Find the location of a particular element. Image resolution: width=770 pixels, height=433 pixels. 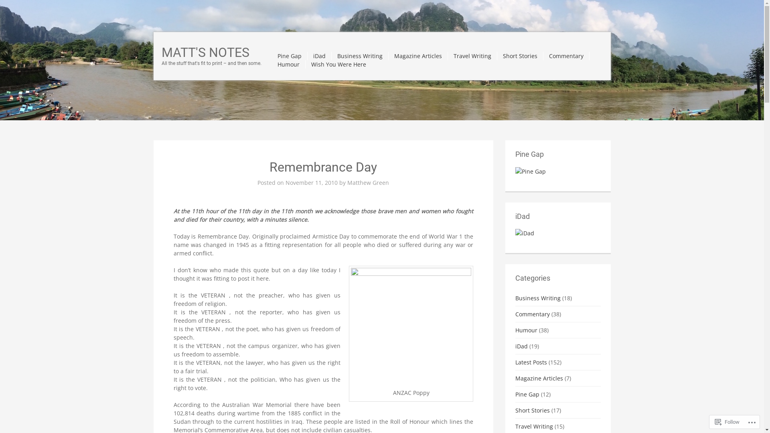

November 11, 2010 is located at coordinates (312, 183).